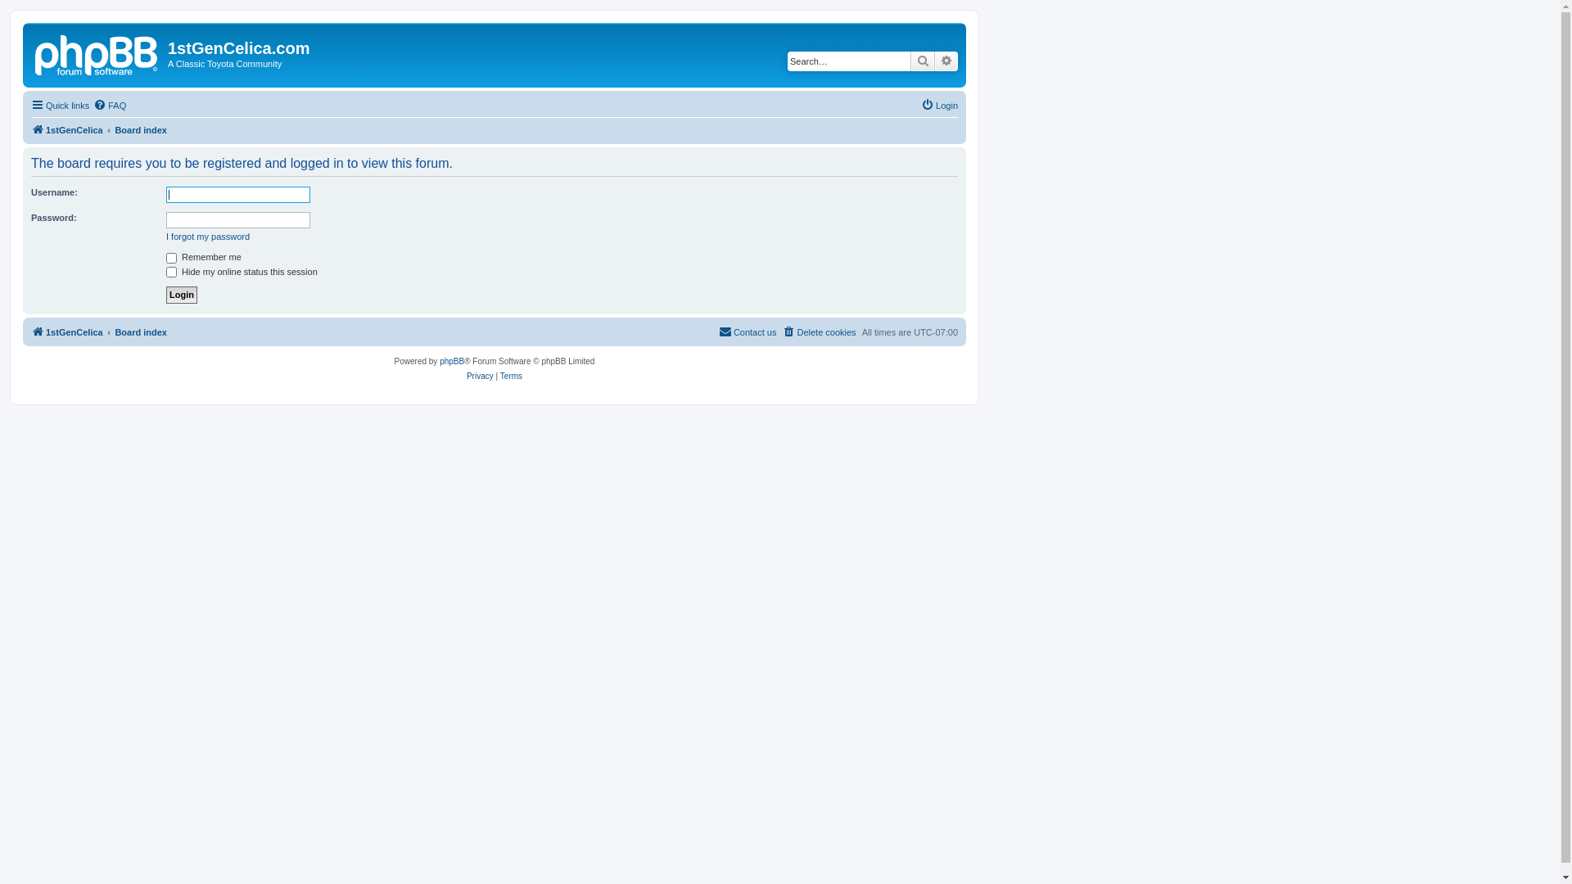  What do you see at coordinates (67, 130) in the screenshot?
I see `1stGenCelica` at bounding box center [67, 130].